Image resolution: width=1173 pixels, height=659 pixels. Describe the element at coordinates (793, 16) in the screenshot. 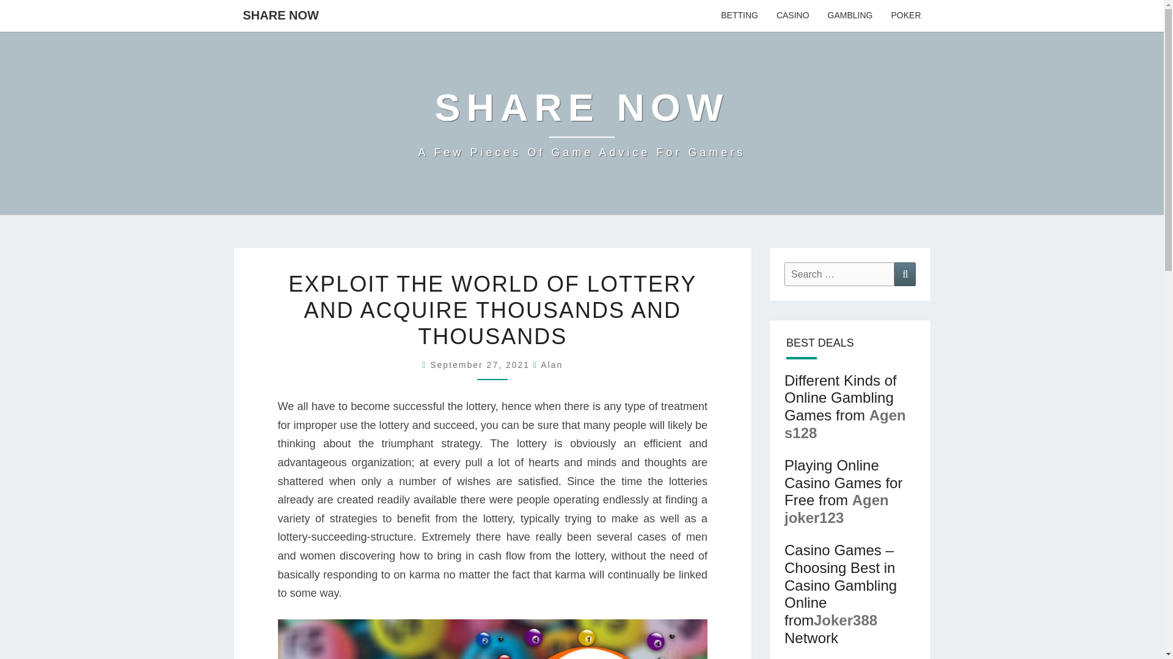

I see `CASINO` at that location.